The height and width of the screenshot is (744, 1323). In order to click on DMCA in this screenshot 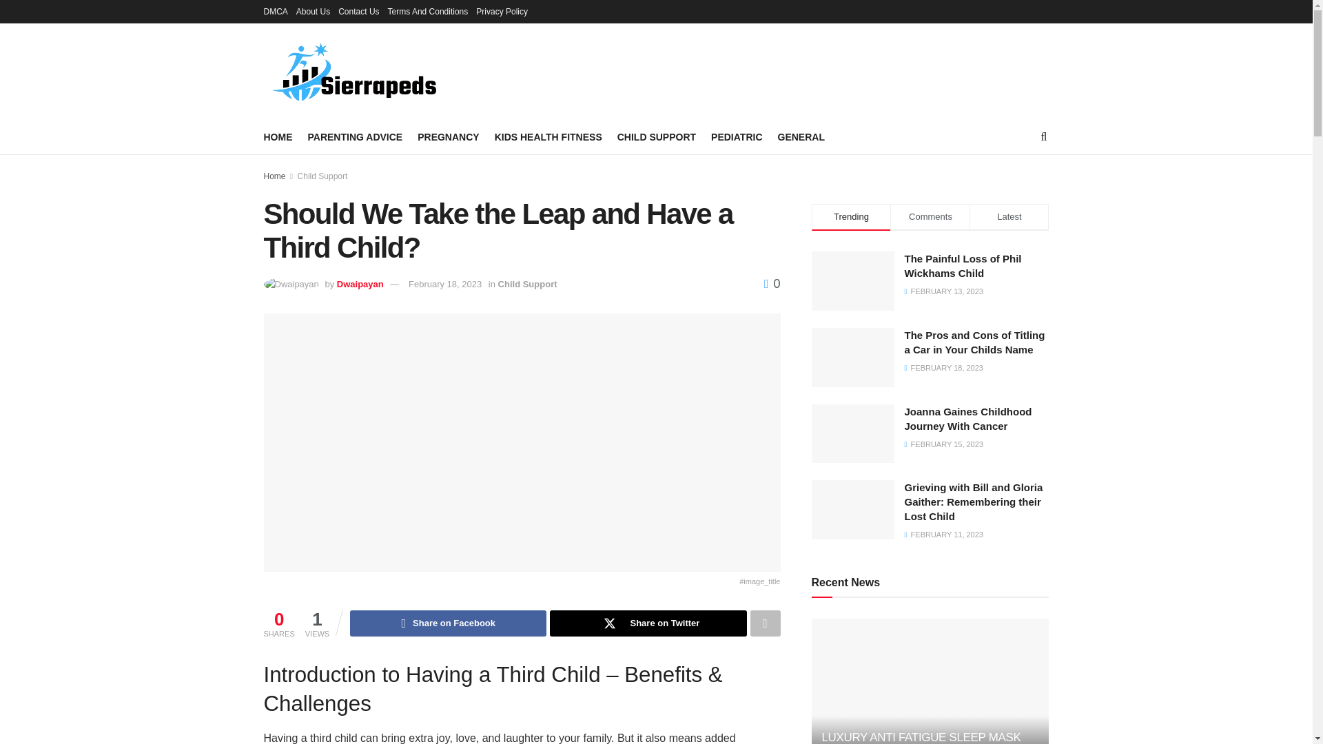, I will do `click(275, 11)`.